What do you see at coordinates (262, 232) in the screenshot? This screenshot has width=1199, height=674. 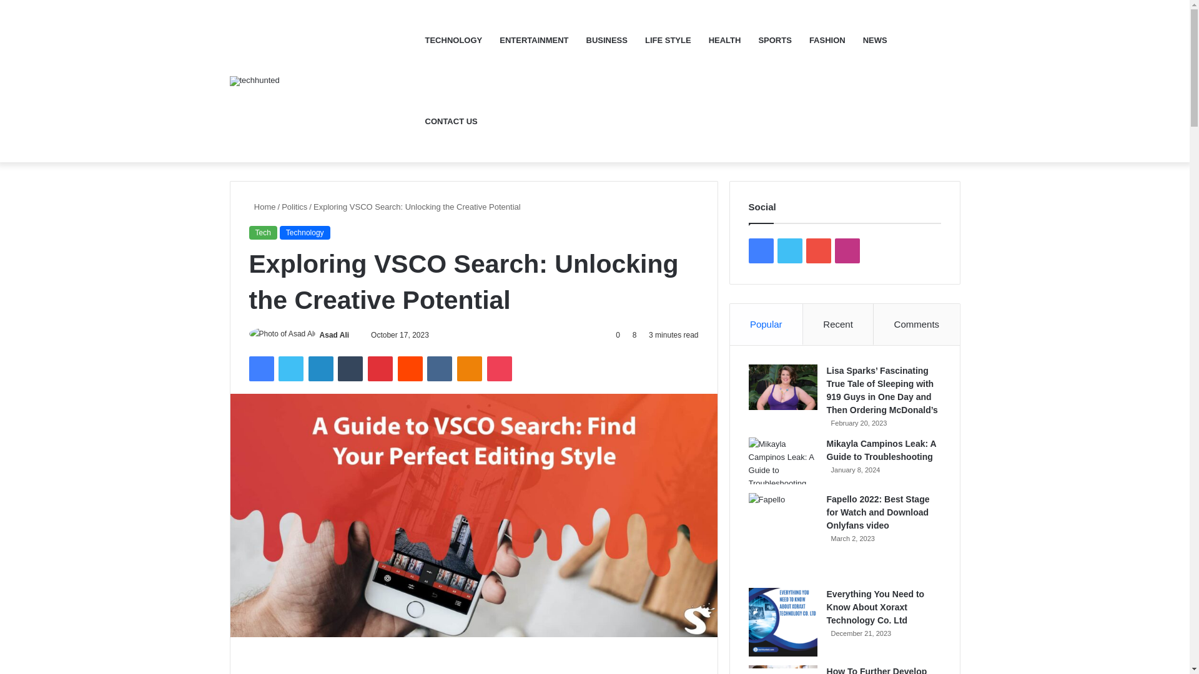 I see `Tech` at bounding box center [262, 232].